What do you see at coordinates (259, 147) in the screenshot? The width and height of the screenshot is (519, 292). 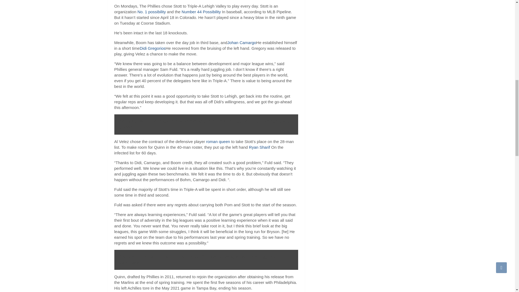 I see `Ryan Sharif` at bounding box center [259, 147].